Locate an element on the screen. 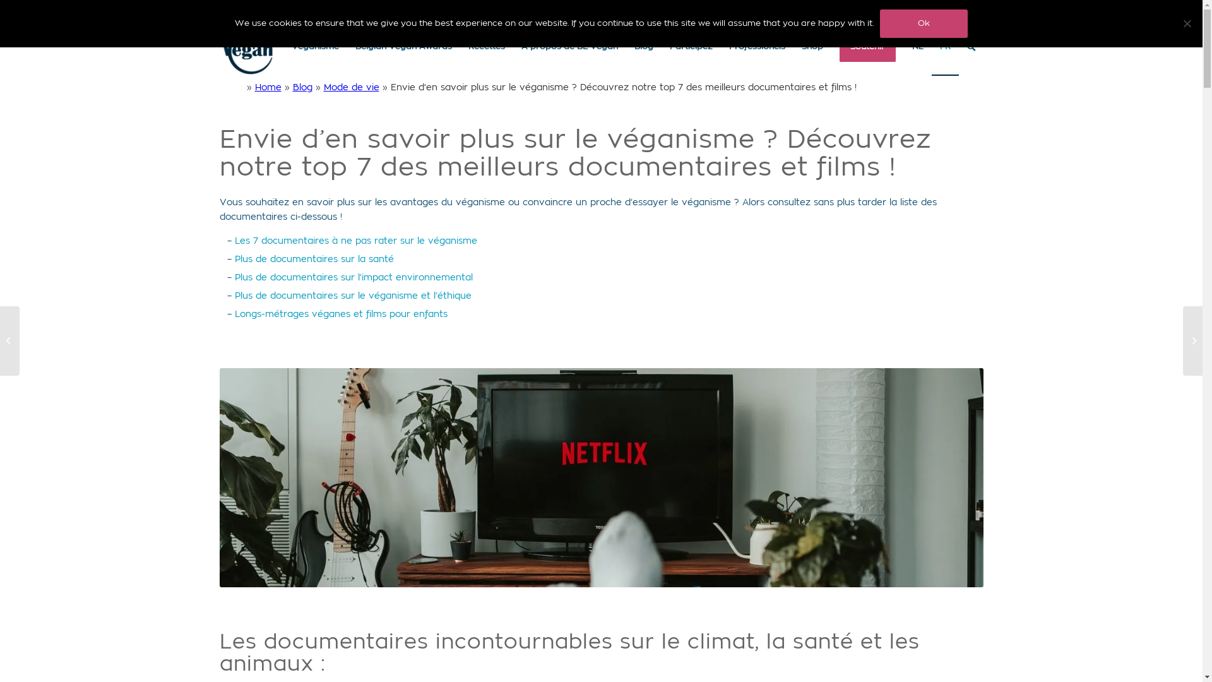  Professionels is located at coordinates (757, 47).